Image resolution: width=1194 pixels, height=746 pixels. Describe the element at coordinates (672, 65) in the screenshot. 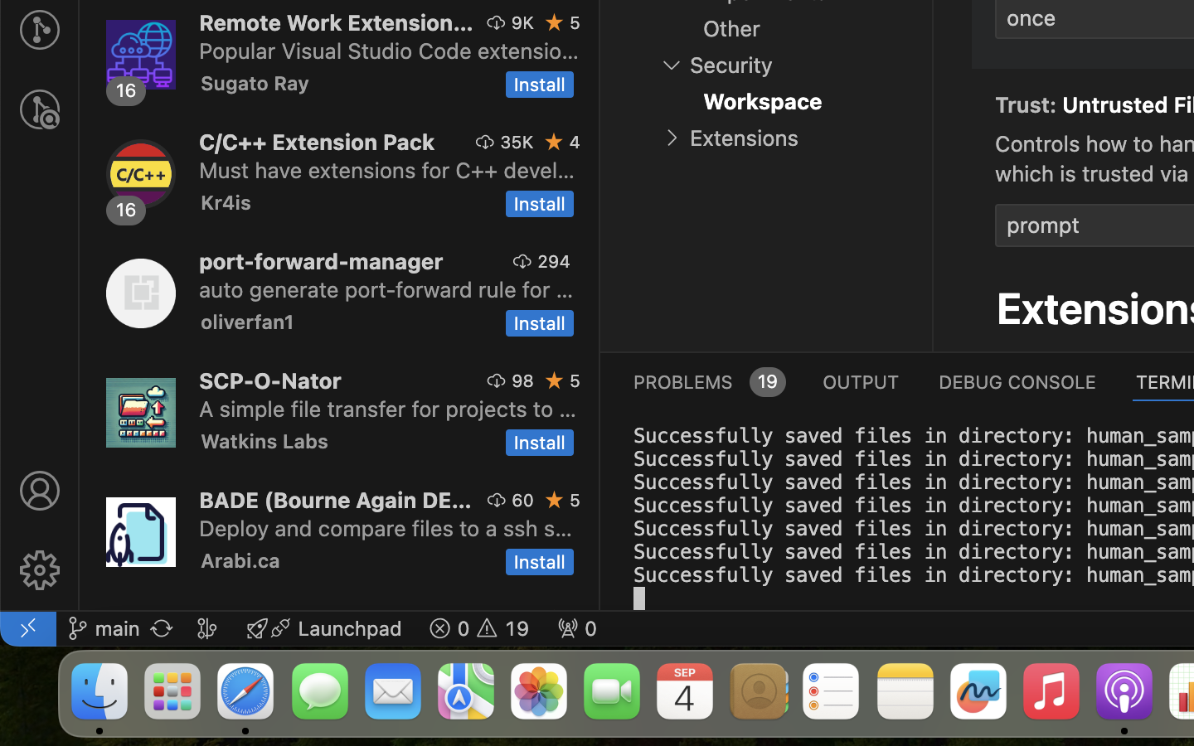

I see `` at that location.